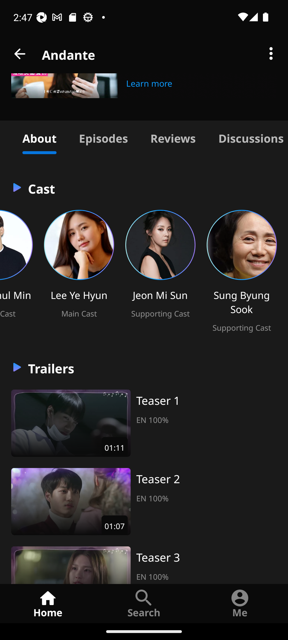  I want to click on Search, so click(144, 603).